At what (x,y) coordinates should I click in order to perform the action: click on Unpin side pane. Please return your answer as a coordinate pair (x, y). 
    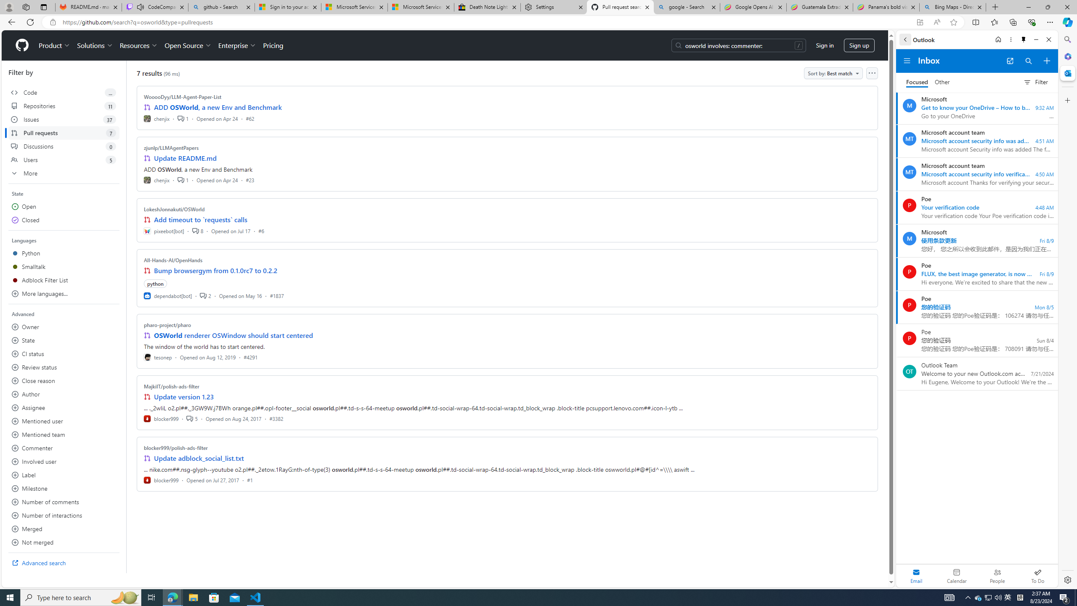
    Looking at the image, I should click on (1024, 40).